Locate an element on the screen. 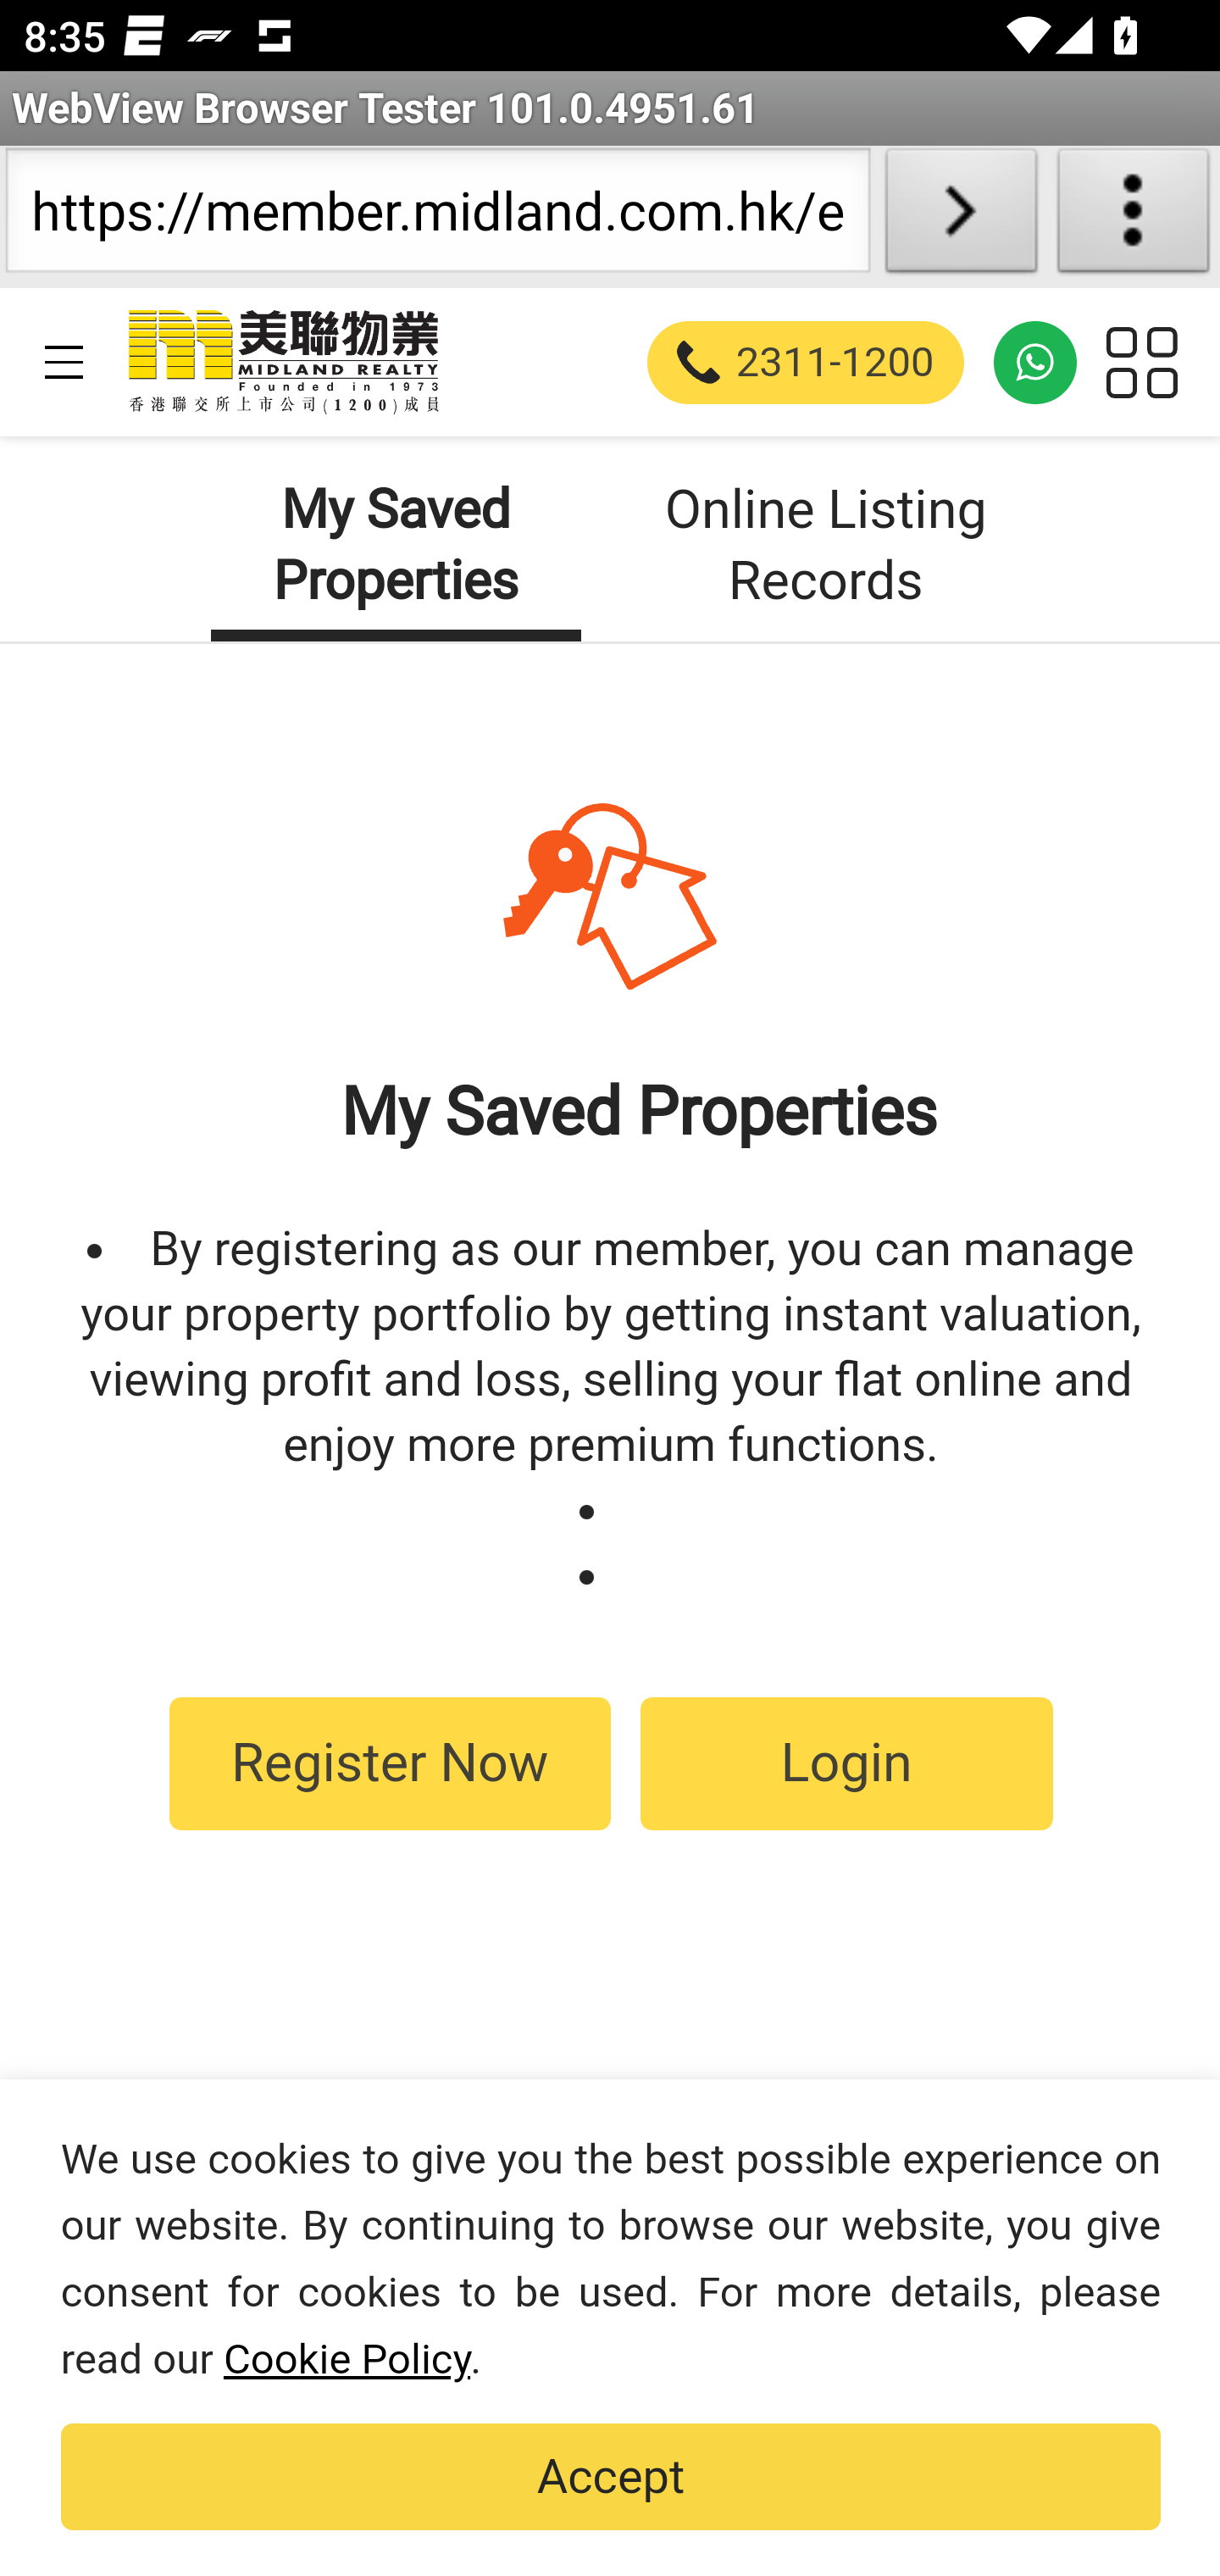  Login is located at coordinates (846, 1763).